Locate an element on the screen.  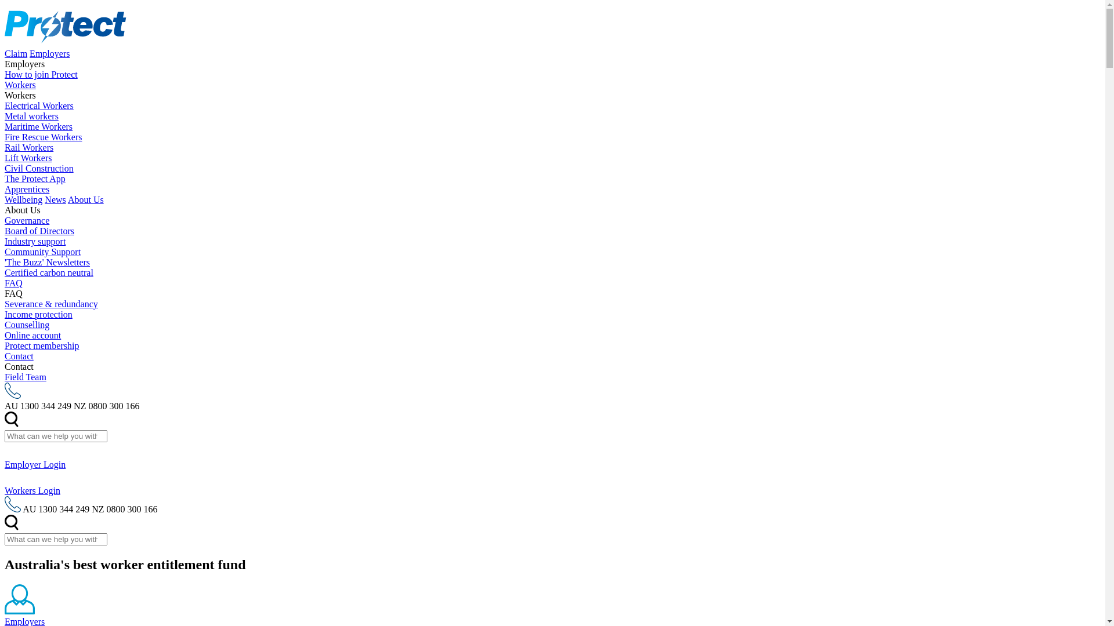
Governance is located at coordinates (27, 220).